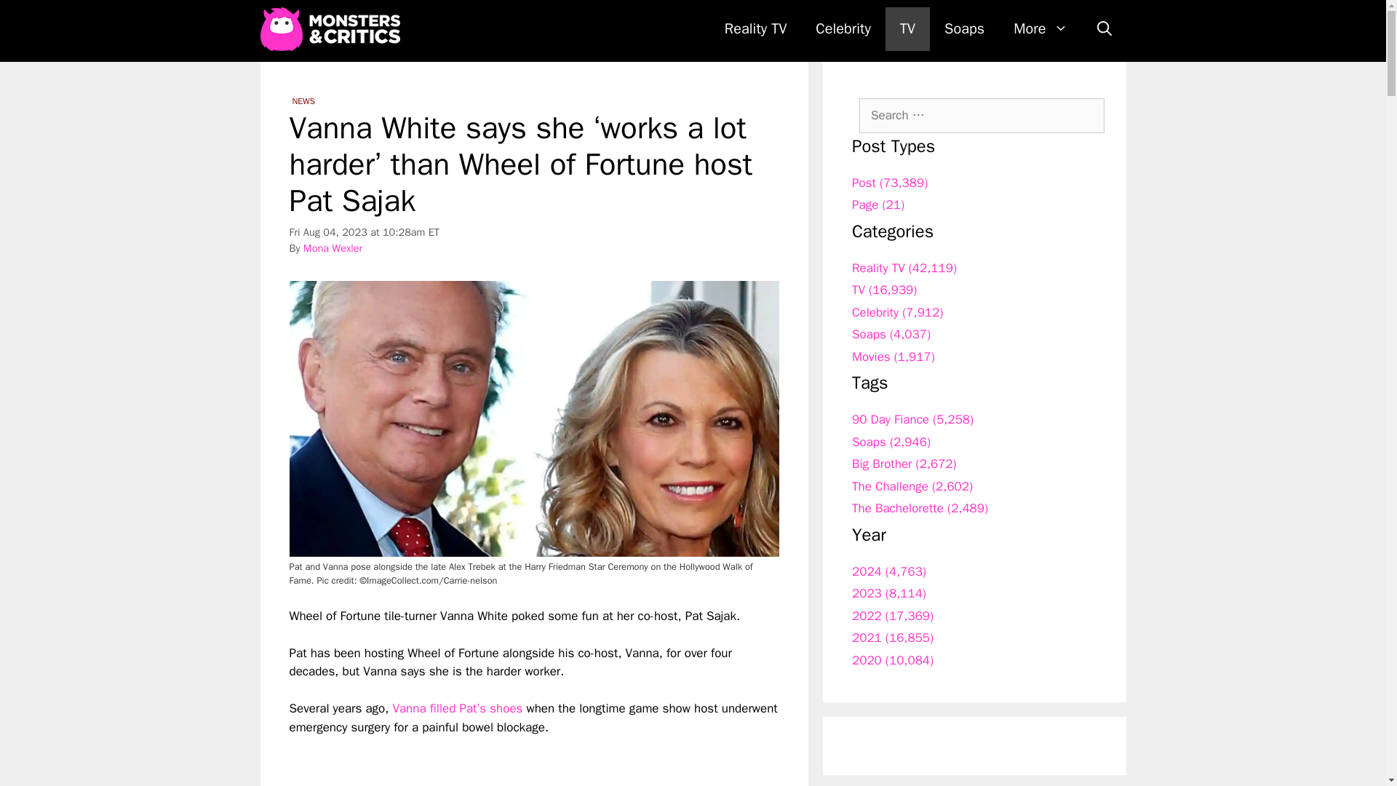 The width and height of the screenshot is (1397, 786). I want to click on YouTube video player, so click(493, 761).